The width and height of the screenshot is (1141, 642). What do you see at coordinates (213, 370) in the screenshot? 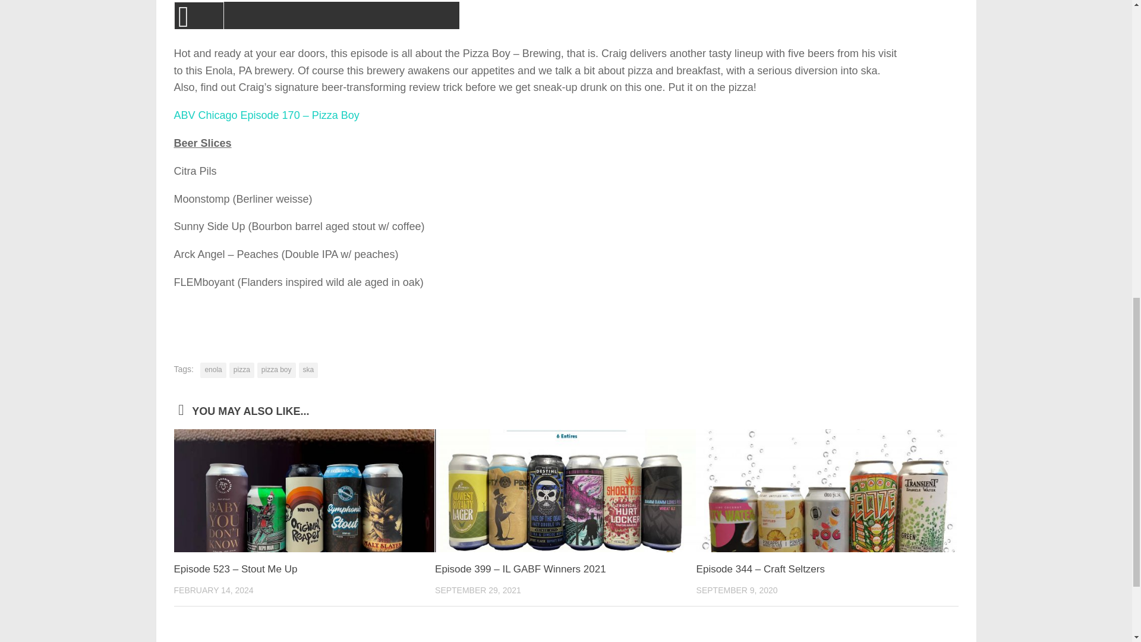
I see `enola` at bounding box center [213, 370].